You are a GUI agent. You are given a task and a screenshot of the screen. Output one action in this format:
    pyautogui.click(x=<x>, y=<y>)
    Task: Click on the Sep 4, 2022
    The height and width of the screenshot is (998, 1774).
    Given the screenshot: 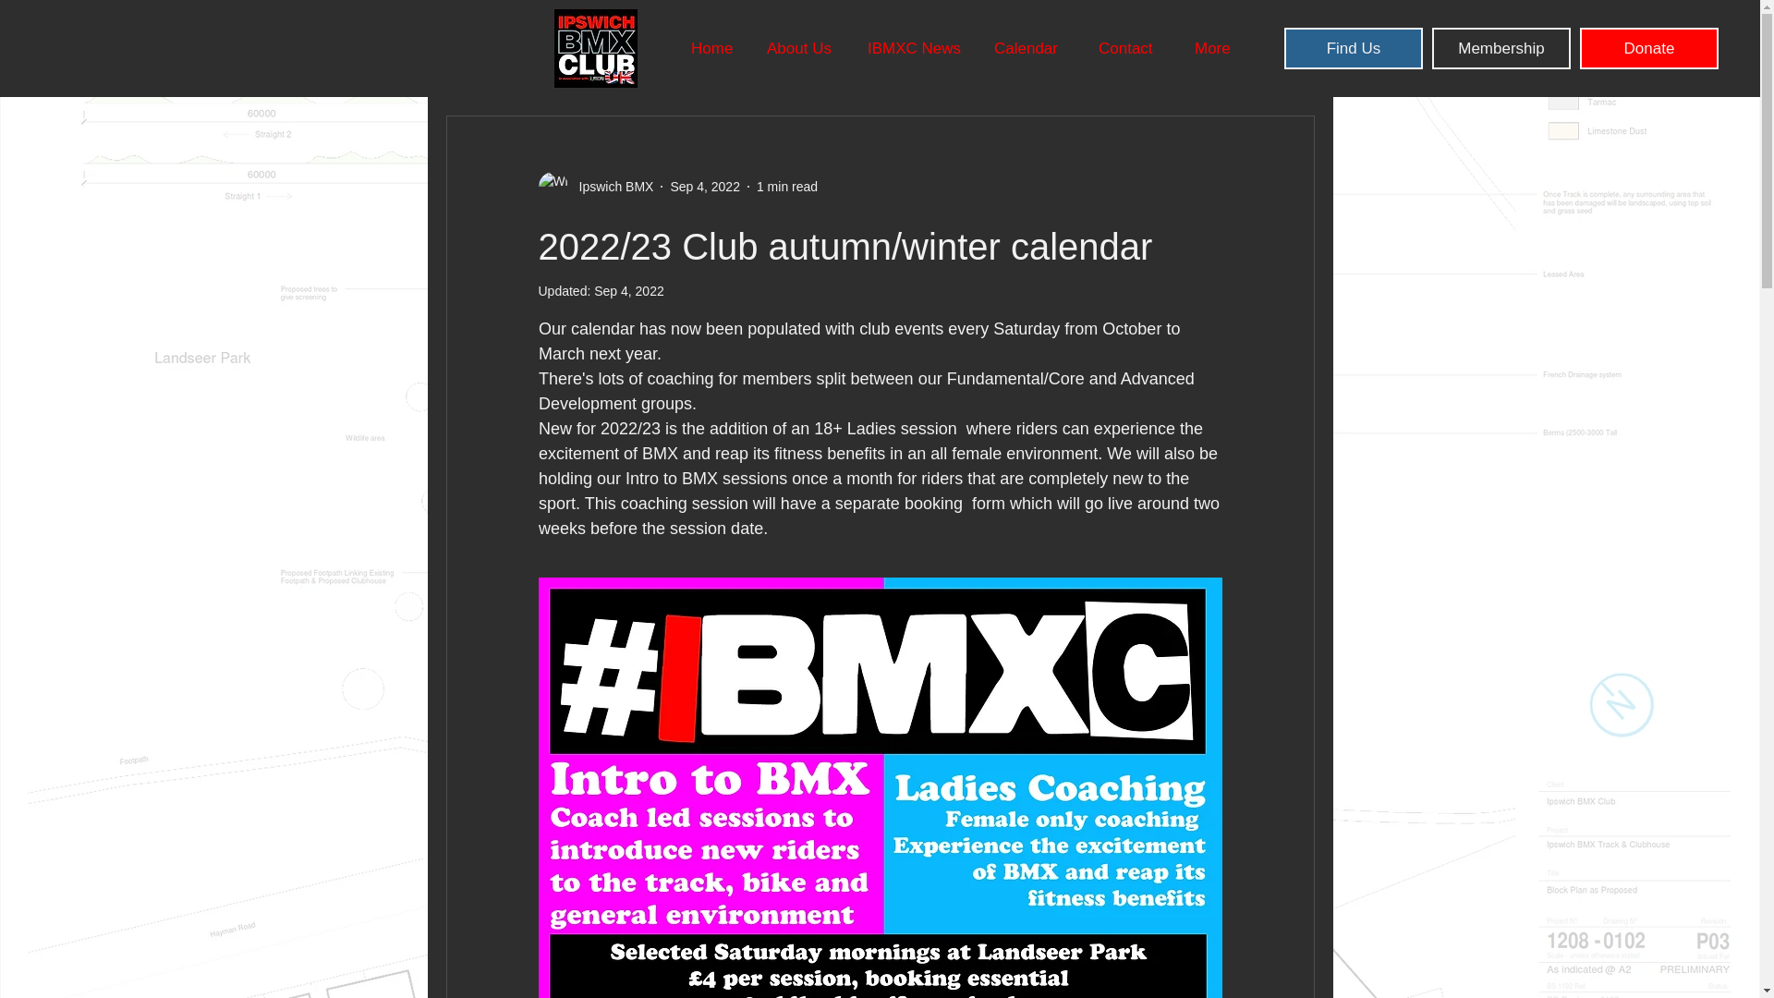 What is the action you would take?
    pyautogui.click(x=628, y=290)
    